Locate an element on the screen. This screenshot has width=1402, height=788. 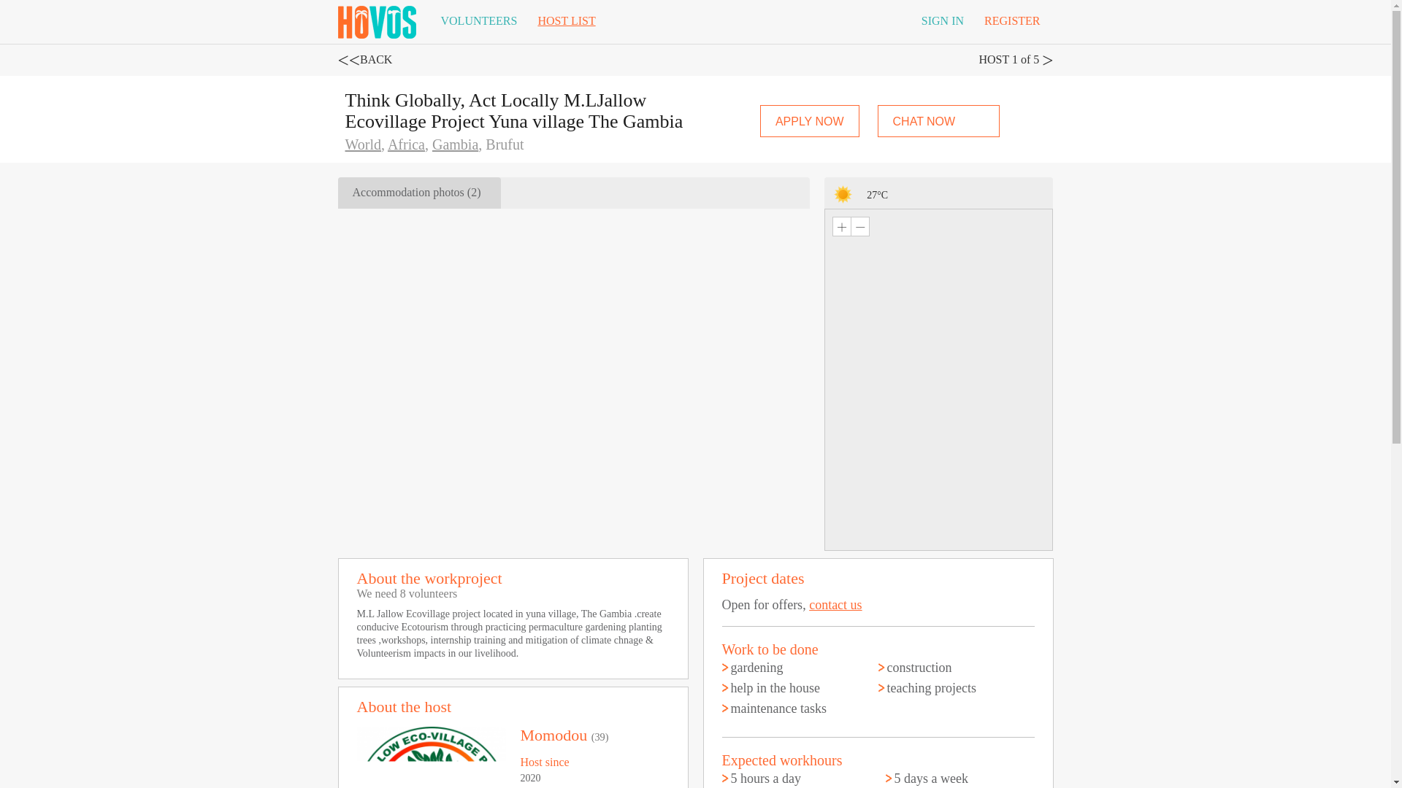
Hovos is located at coordinates (376, 19).